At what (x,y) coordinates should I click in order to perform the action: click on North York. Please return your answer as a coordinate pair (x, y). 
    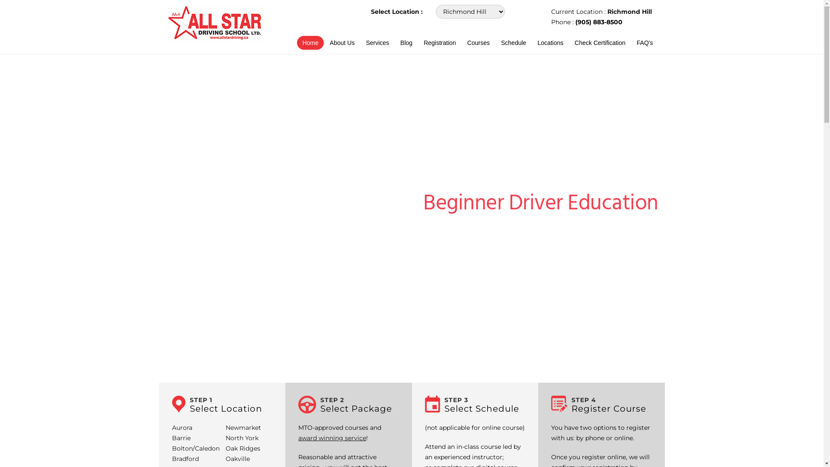
    Looking at the image, I should click on (242, 438).